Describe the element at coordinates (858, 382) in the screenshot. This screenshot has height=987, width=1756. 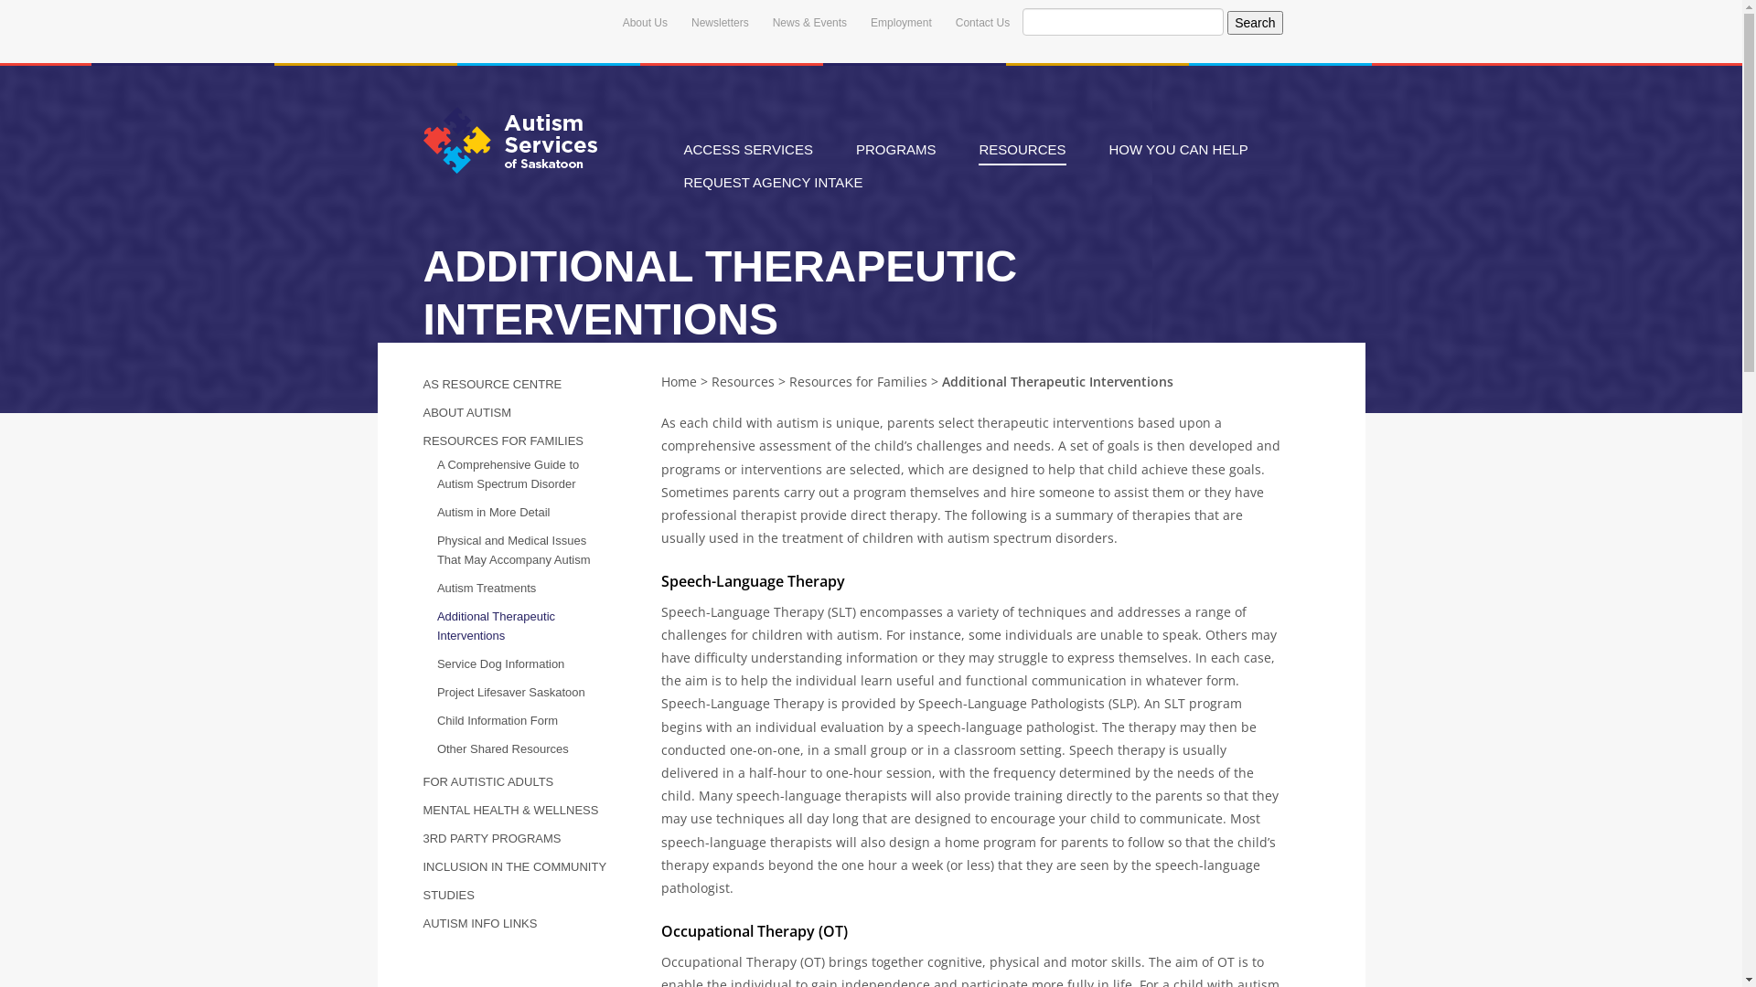
I see `Resources for Families` at that location.